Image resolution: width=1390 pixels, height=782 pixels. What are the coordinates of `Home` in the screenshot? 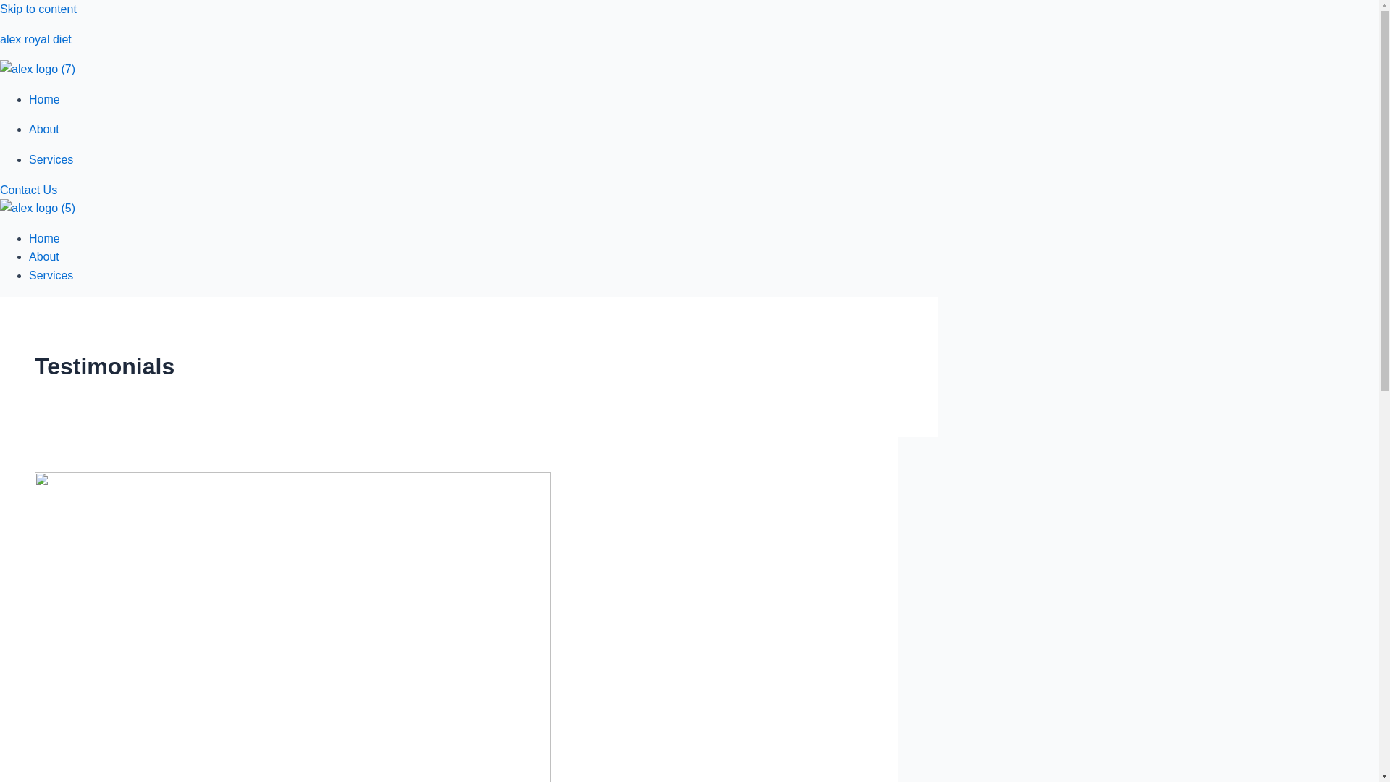 It's located at (44, 238).